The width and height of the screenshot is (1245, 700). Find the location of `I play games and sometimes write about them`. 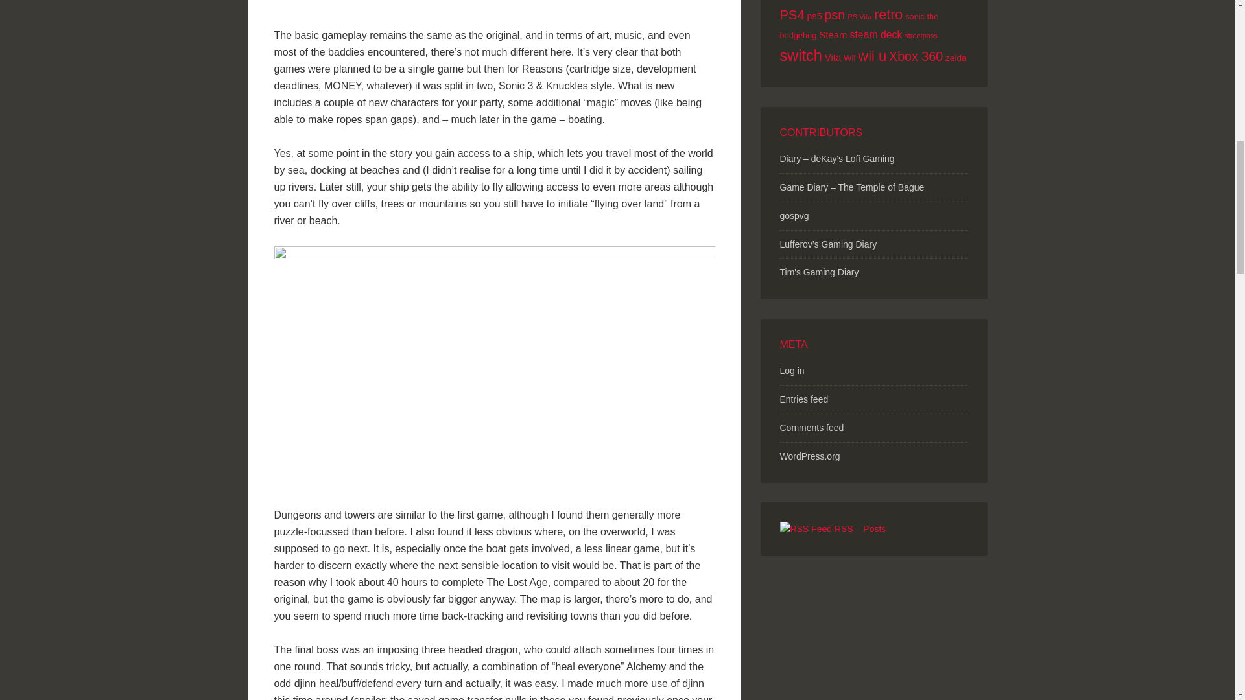

I play games and sometimes write about them is located at coordinates (818, 272).